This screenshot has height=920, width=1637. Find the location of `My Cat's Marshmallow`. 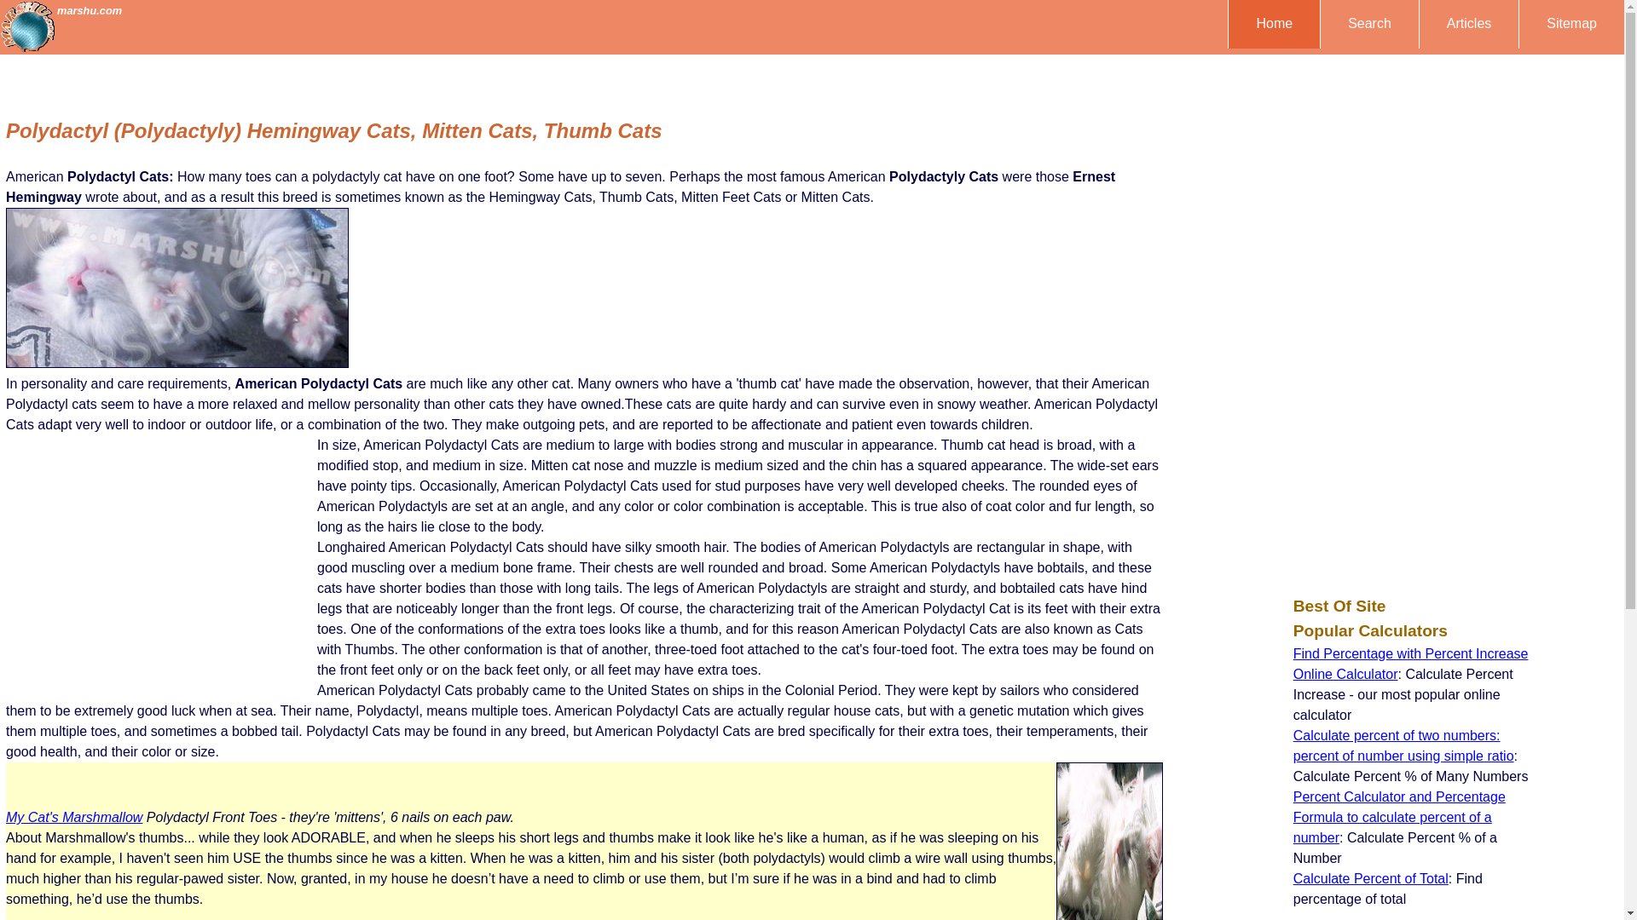

My Cat's Marshmallow is located at coordinates (74, 817).